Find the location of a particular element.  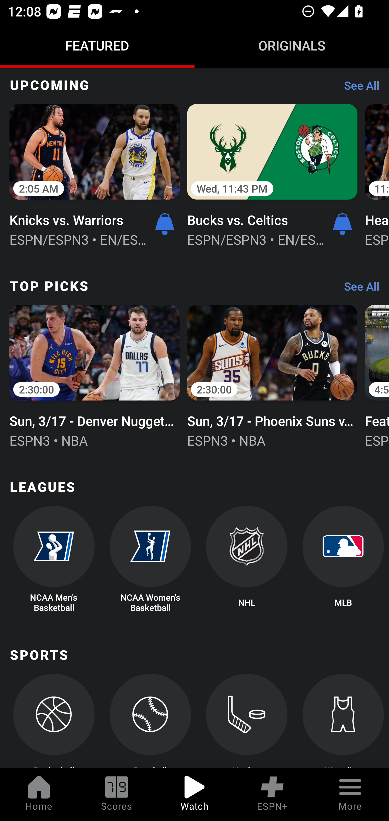

Home is located at coordinates (39, 795).